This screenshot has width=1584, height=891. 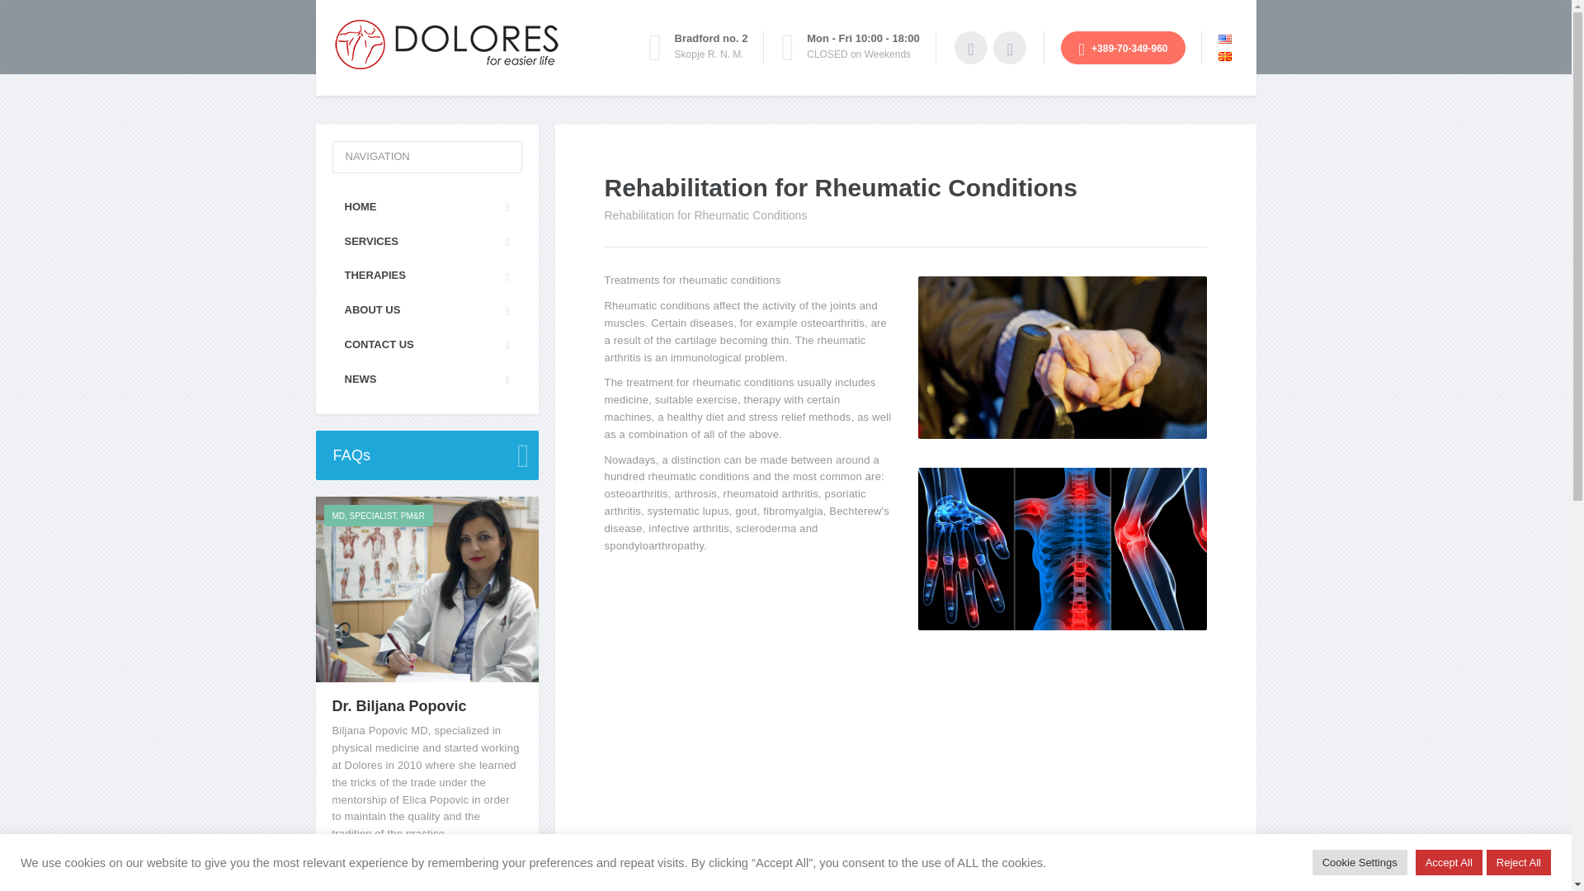 What do you see at coordinates (365, 868) in the screenshot?
I see `READ MORE` at bounding box center [365, 868].